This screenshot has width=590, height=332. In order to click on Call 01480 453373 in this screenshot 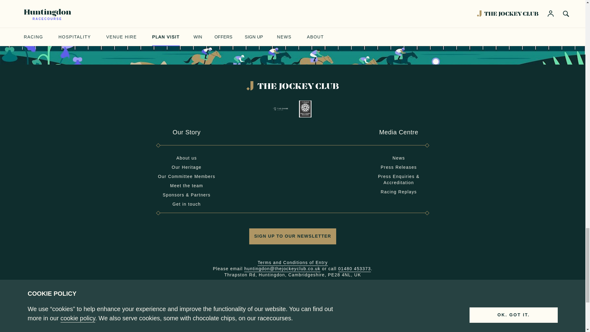, I will do `click(355, 269)`.